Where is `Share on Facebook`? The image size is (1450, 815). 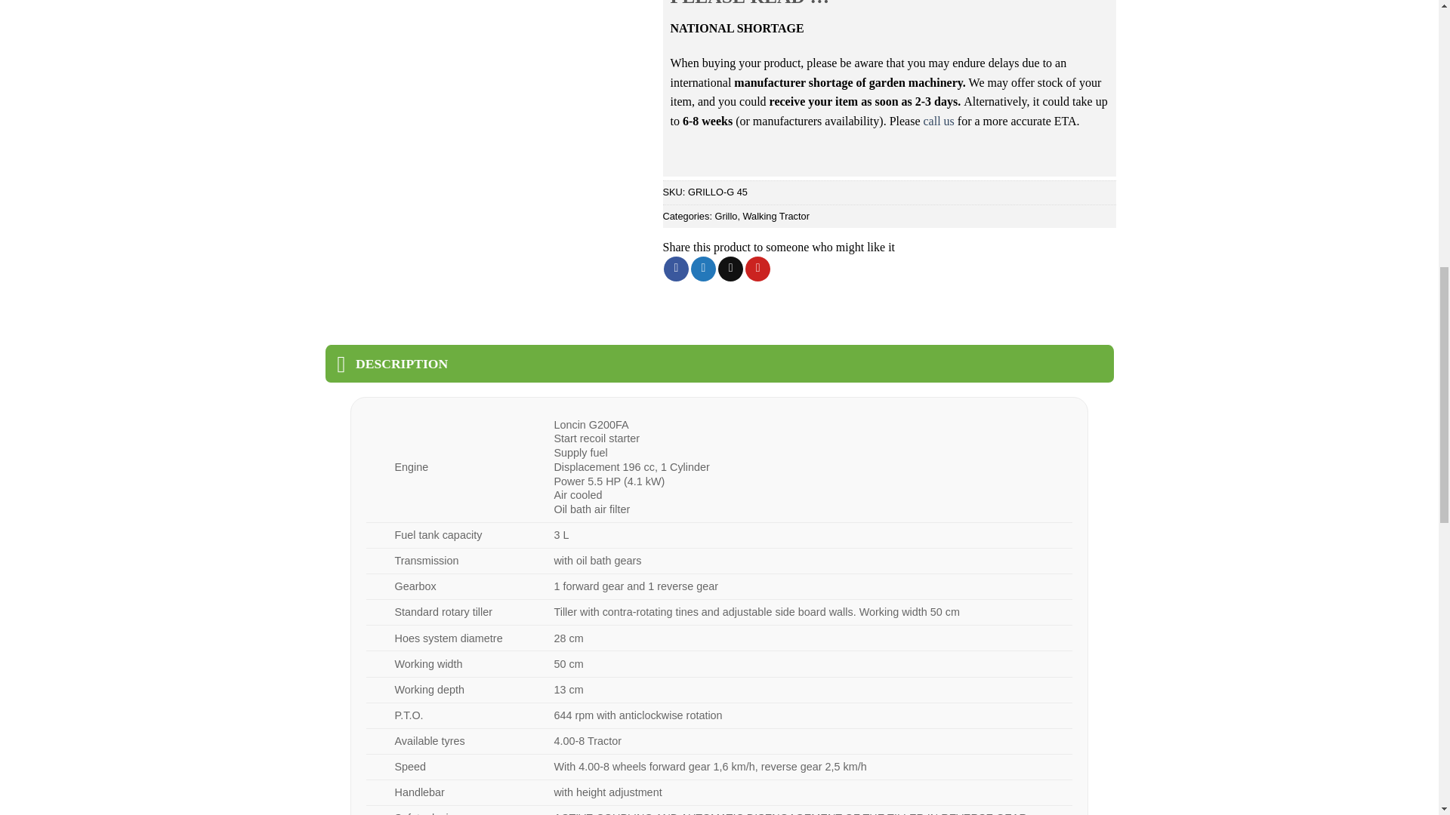 Share on Facebook is located at coordinates (677, 269).